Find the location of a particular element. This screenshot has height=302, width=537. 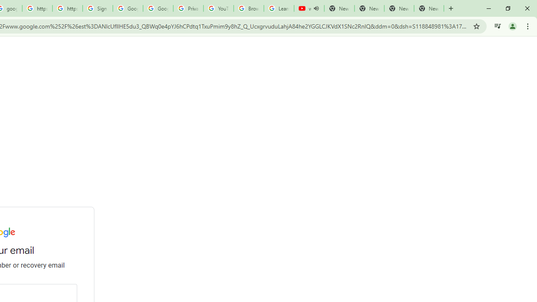

New Tab is located at coordinates (369, 8).